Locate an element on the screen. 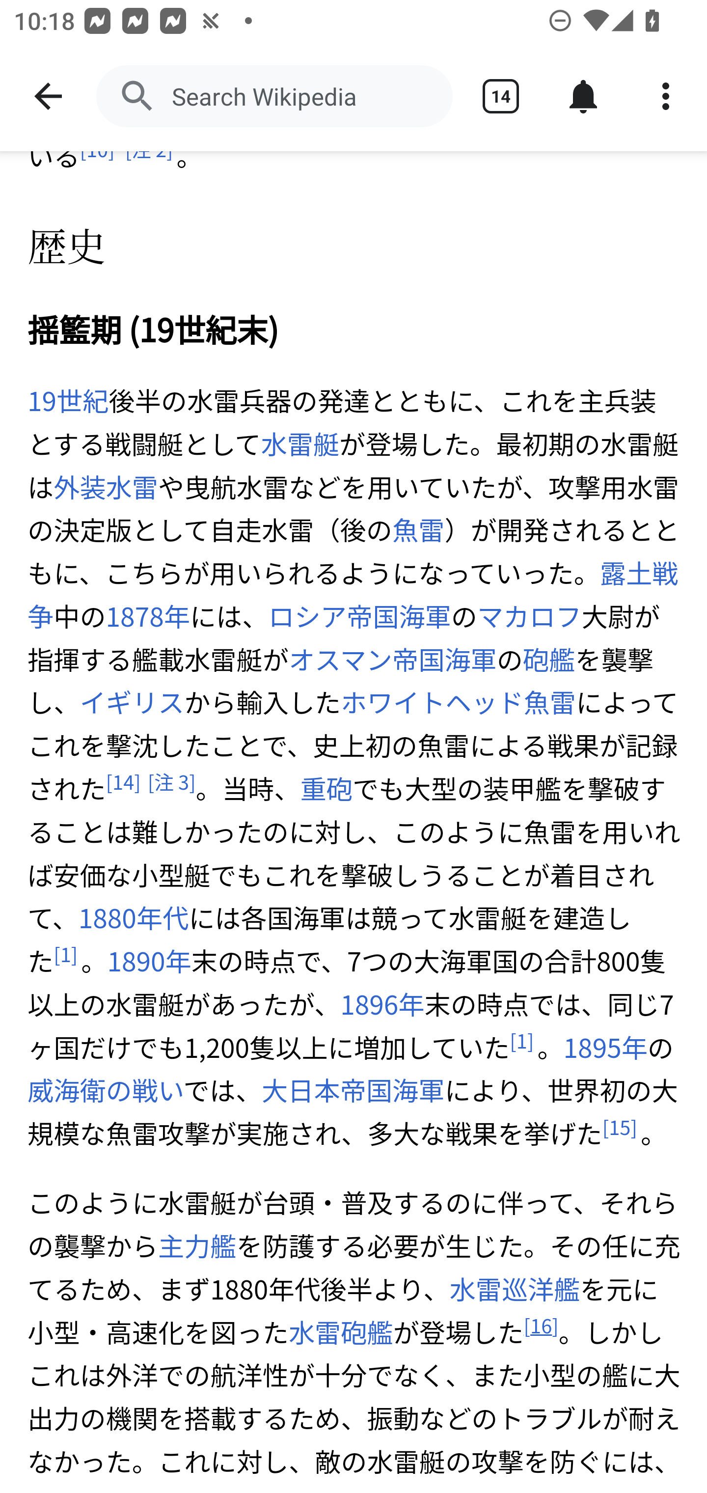  水雷艇 is located at coordinates (299, 444).